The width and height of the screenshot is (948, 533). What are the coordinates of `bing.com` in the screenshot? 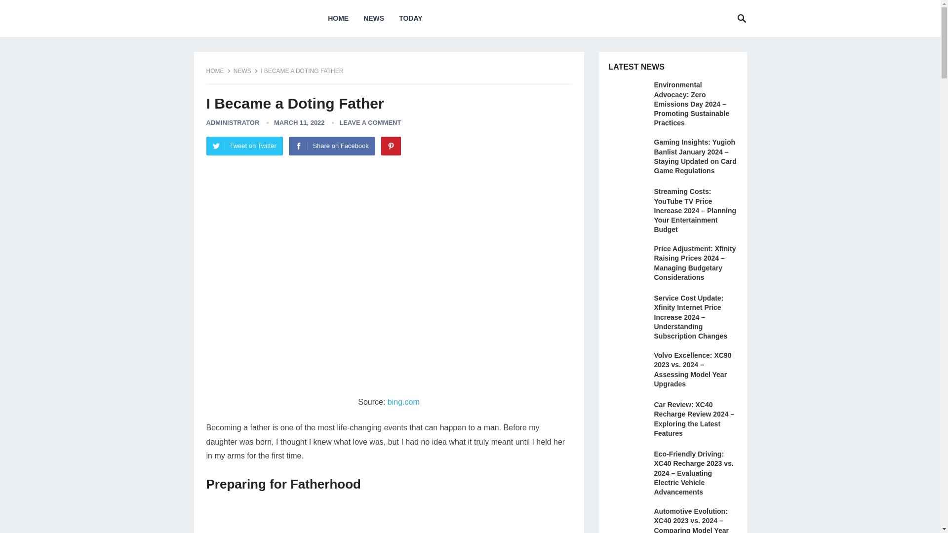 It's located at (404, 402).